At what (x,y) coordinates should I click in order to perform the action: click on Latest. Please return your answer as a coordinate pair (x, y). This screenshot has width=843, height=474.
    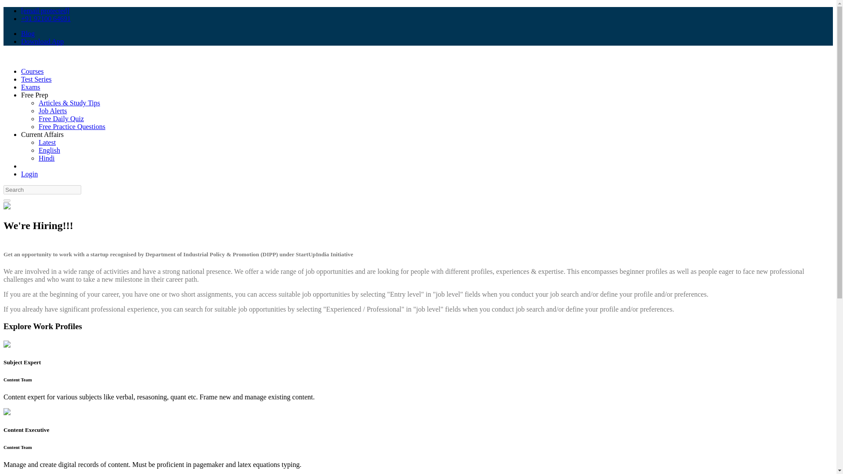
    Looking at the image, I should click on (47, 142).